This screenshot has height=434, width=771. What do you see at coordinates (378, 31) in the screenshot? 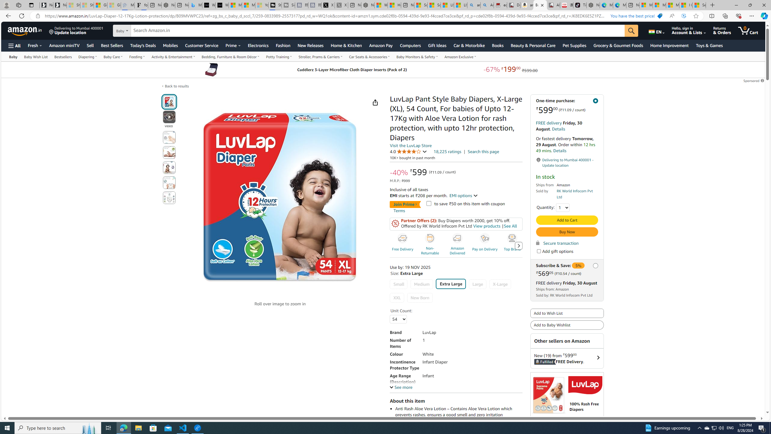
I see `Search Amazon.in` at bounding box center [378, 31].